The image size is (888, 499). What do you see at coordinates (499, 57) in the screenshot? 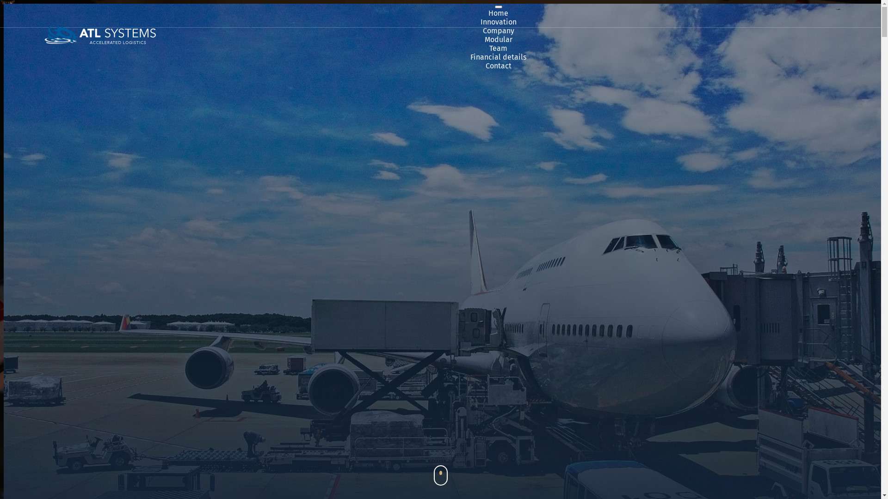
I see `Financial details` at bounding box center [499, 57].